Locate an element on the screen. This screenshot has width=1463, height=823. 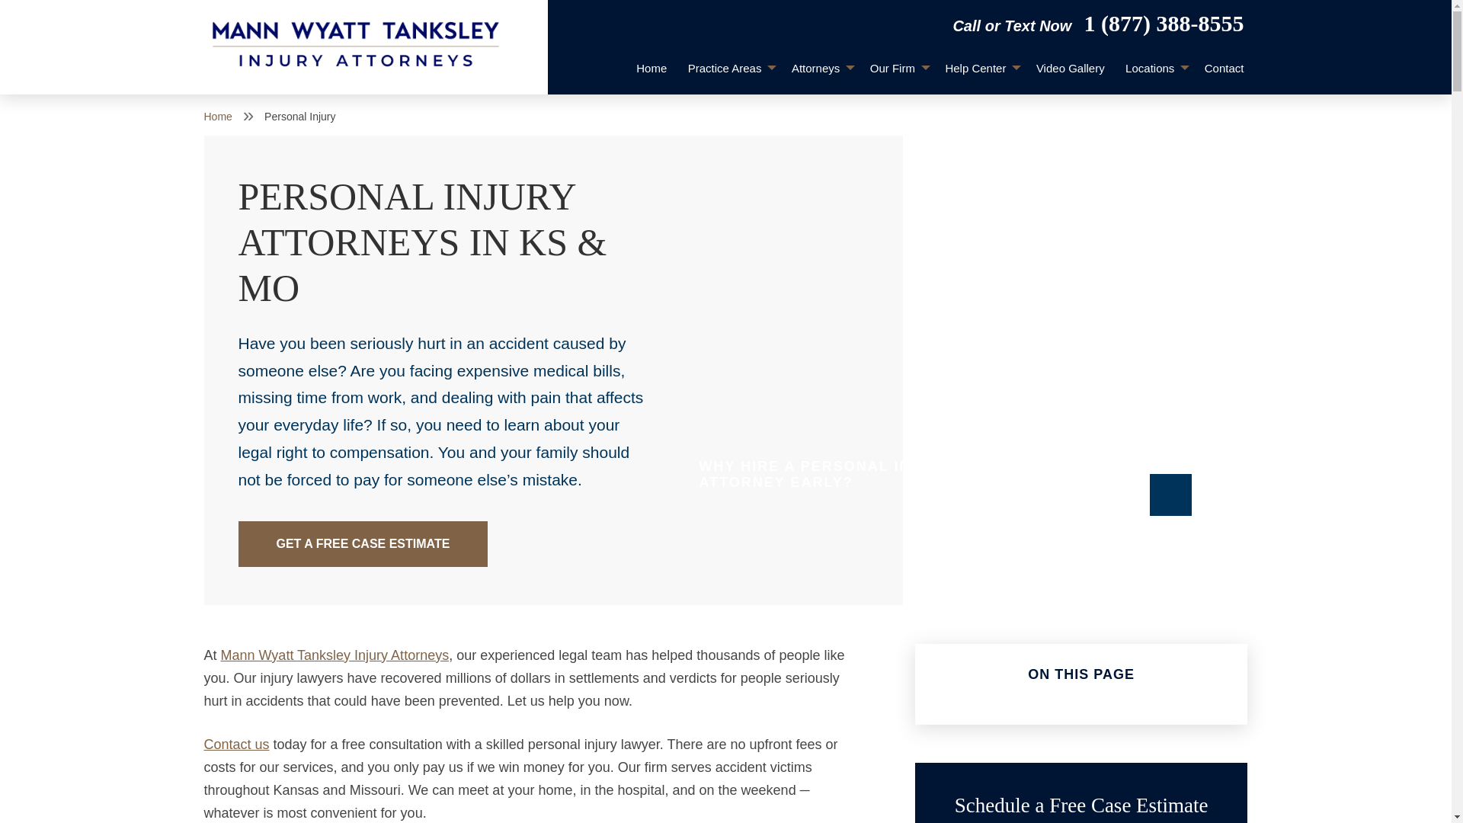
Locations is located at coordinates (1154, 69).